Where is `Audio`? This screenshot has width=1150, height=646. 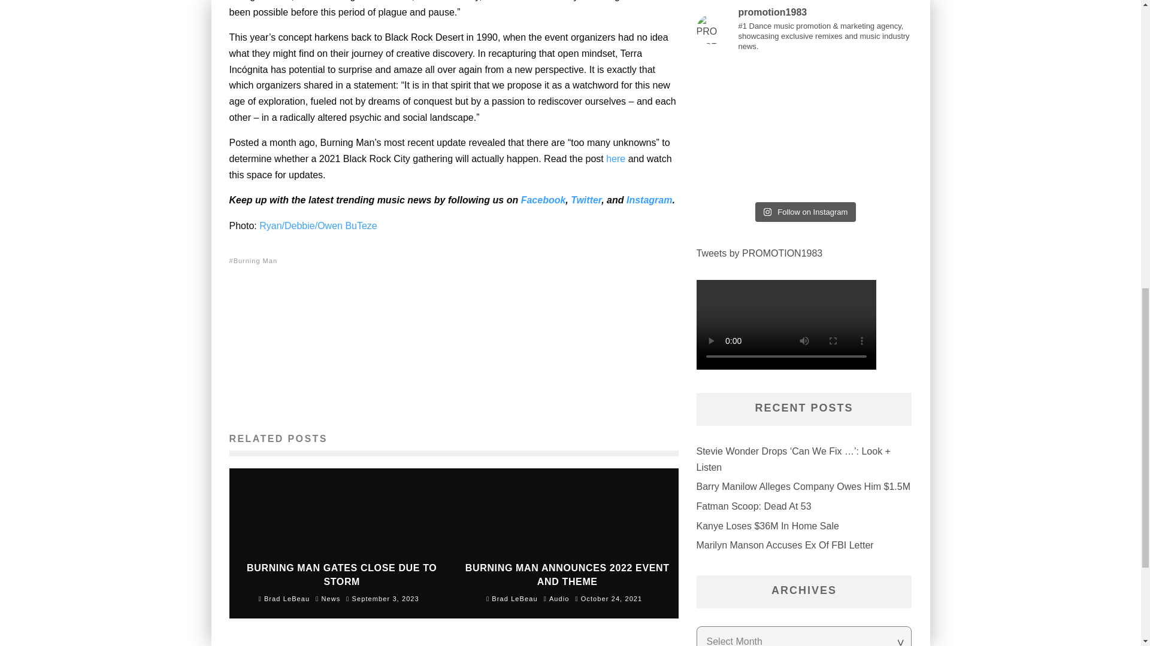 Audio is located at coordinates (559, 598).